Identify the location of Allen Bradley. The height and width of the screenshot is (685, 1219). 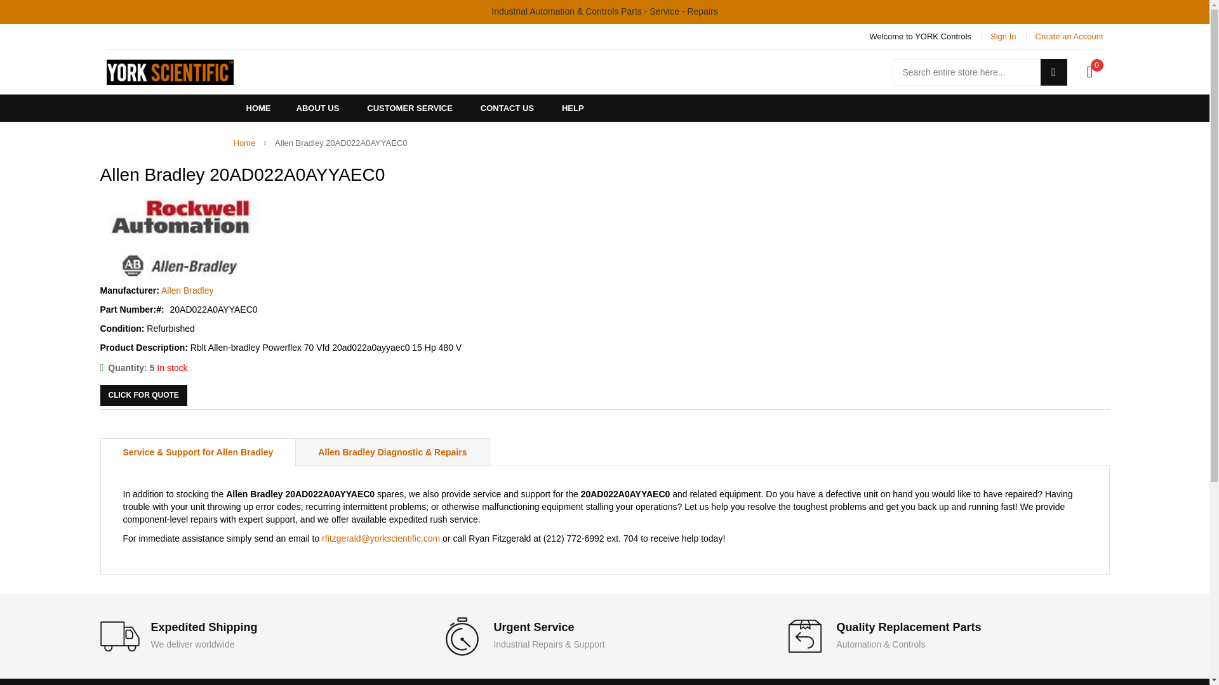
(179, 237).